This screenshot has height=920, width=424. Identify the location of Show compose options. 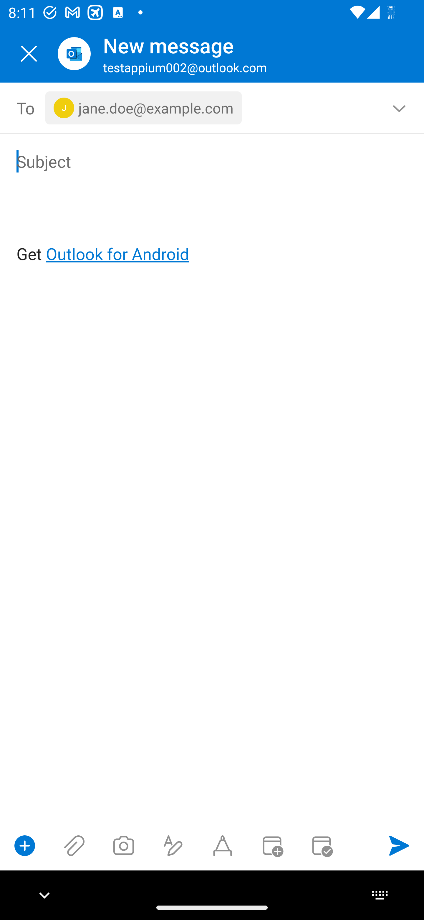
(25, 845).